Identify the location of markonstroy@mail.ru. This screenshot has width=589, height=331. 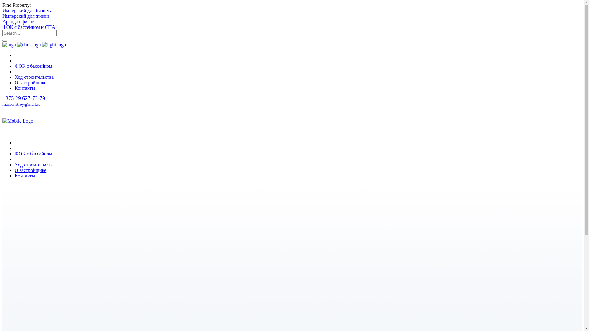
(21, 104).